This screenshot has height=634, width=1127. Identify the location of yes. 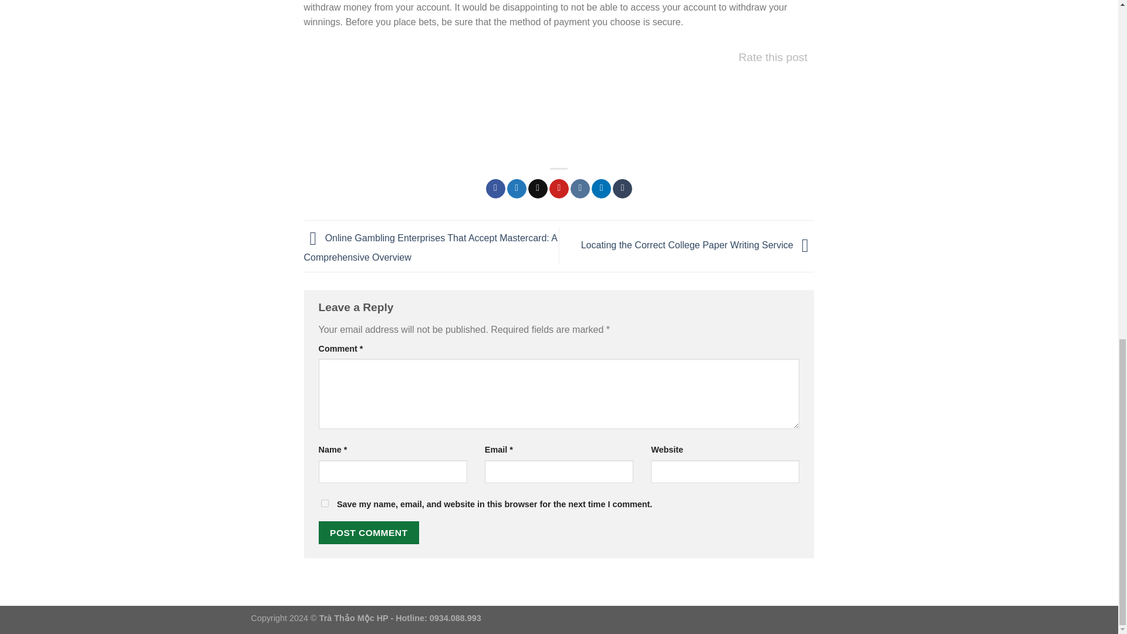
(324, 504).